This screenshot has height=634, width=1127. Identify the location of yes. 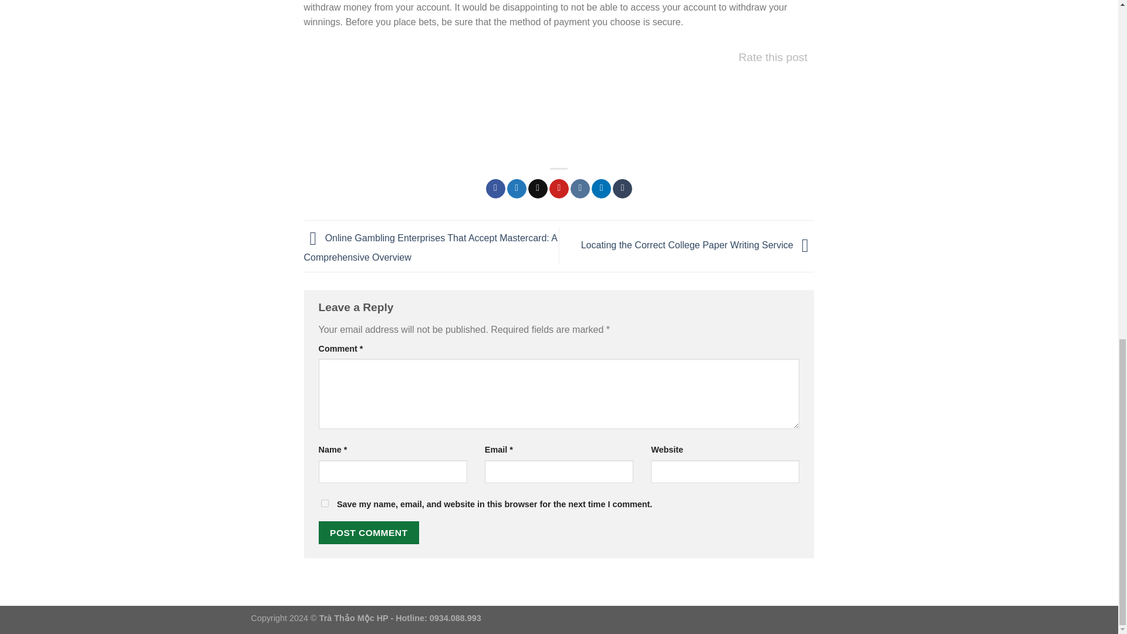
(324, 504).